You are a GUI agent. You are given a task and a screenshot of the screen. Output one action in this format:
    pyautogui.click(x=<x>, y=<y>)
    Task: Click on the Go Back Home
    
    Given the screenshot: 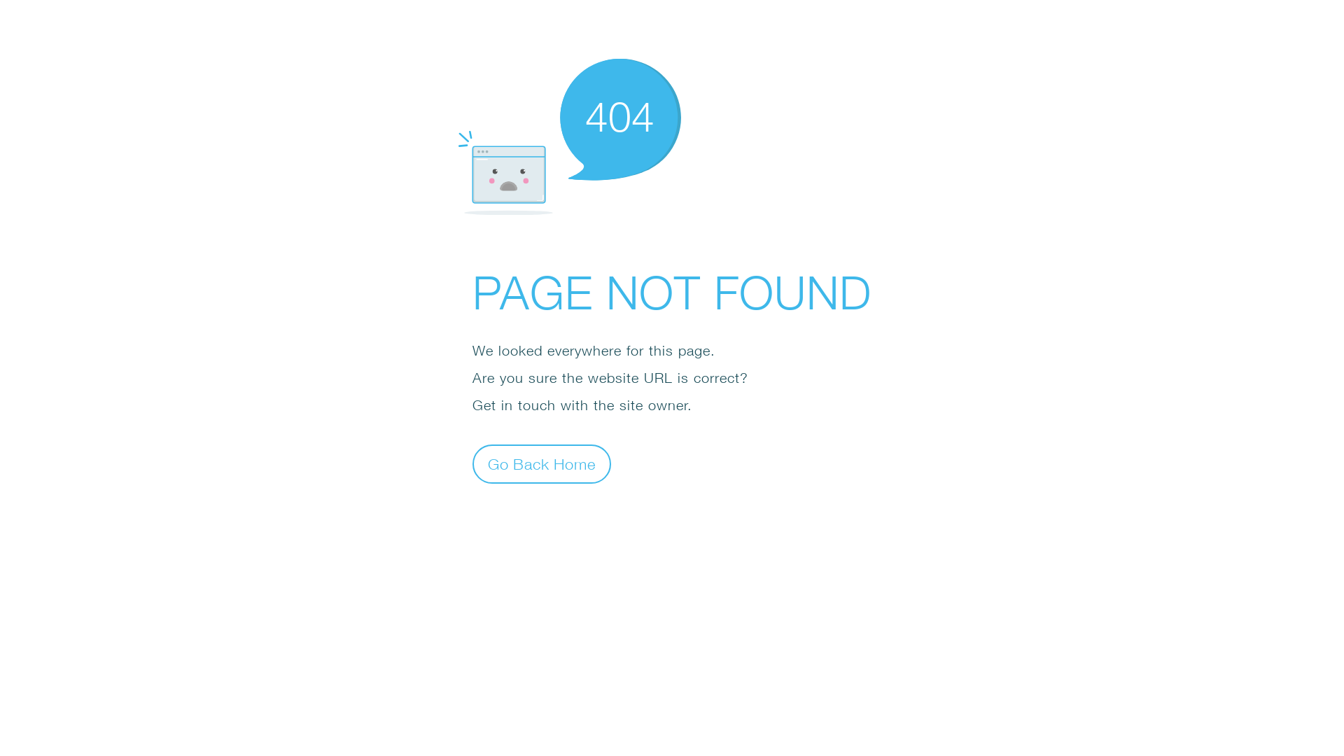 What is the action you would take?
    pyautogui.click(x=542, y=463)
    